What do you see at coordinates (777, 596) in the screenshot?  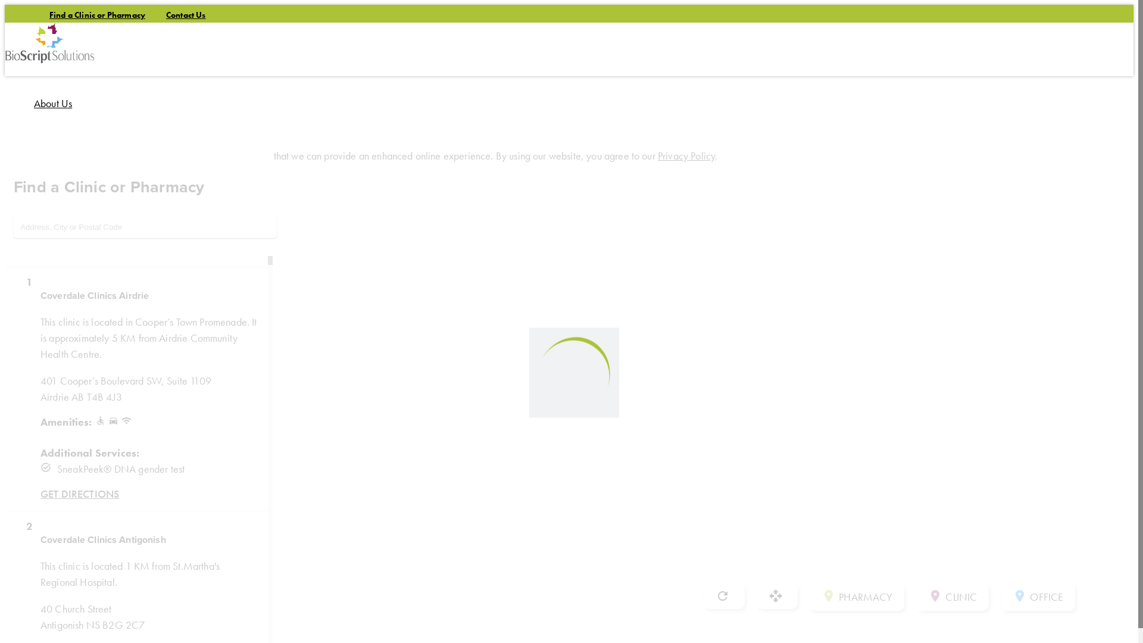 I see `open_with` at bounding box center [777, 596].